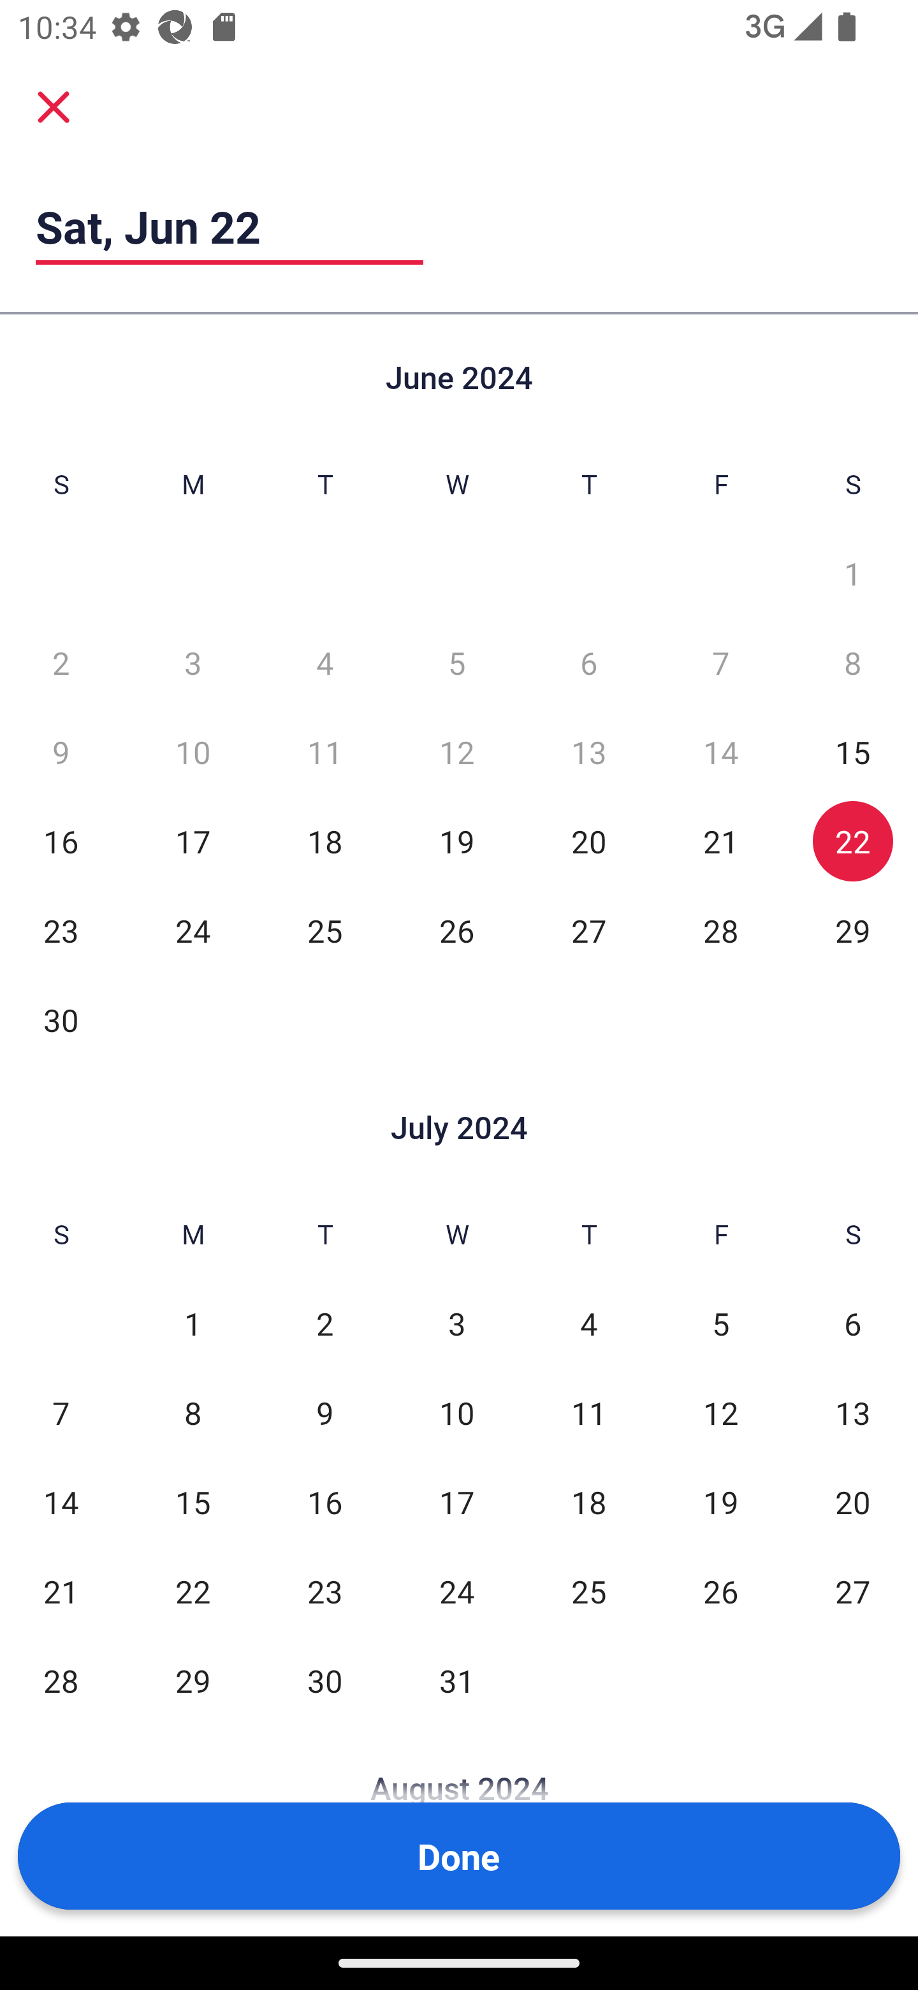 This screenshot has height=1990, width=918. I want to click on 20 Sat, Jul 20, Not Selected, so click(853, 1501).